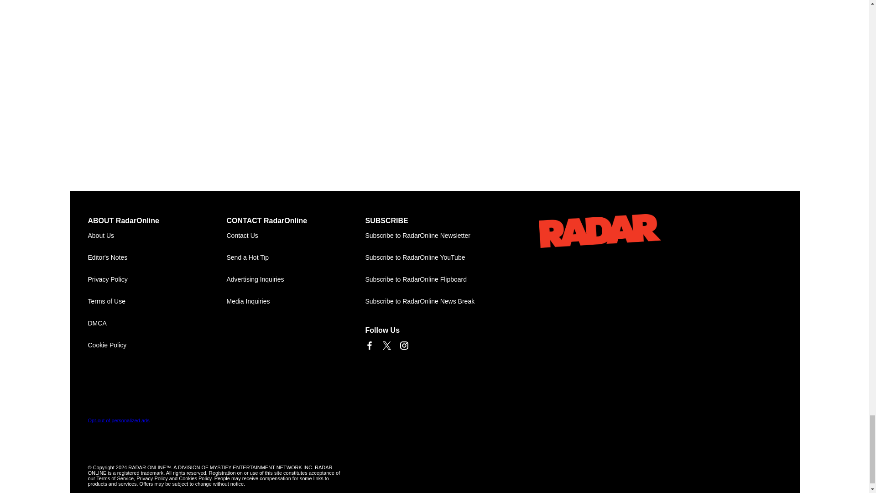 Image resolution: width=876 pixels, height=493 pixels. I want to click on Media Inquiries, so click(296, 301).